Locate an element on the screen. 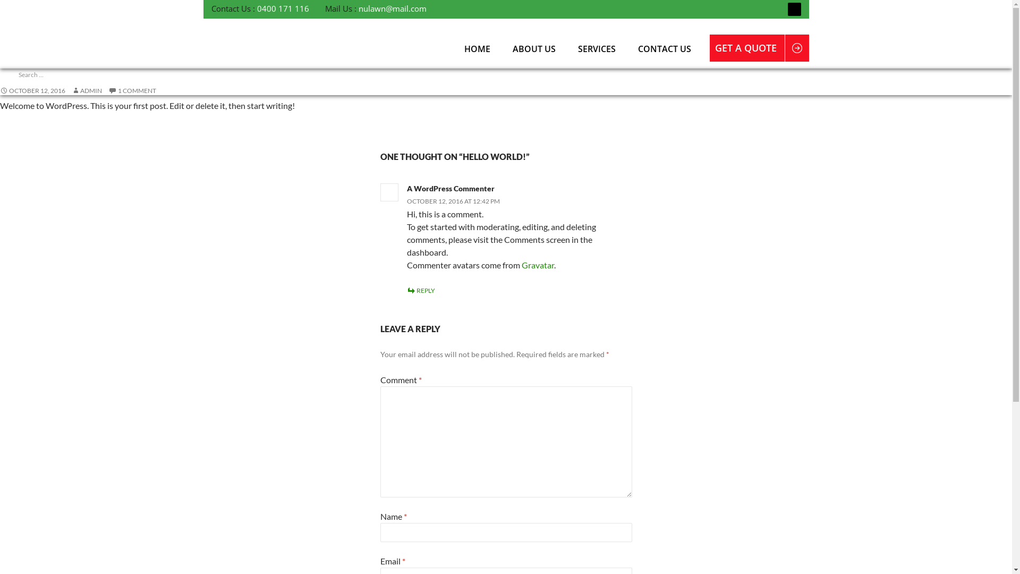 The width and height of the screenshot is (1020, 574). 0400 171 116 is located at coordinates (283, 9).